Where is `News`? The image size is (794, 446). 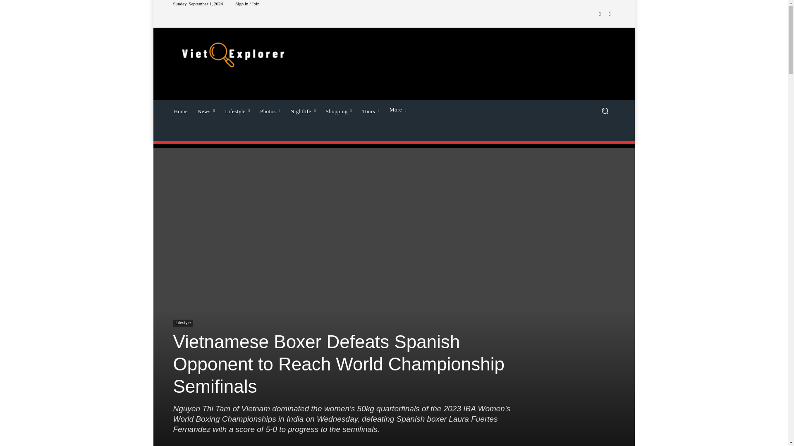
News is located at coordinates (206, 110).